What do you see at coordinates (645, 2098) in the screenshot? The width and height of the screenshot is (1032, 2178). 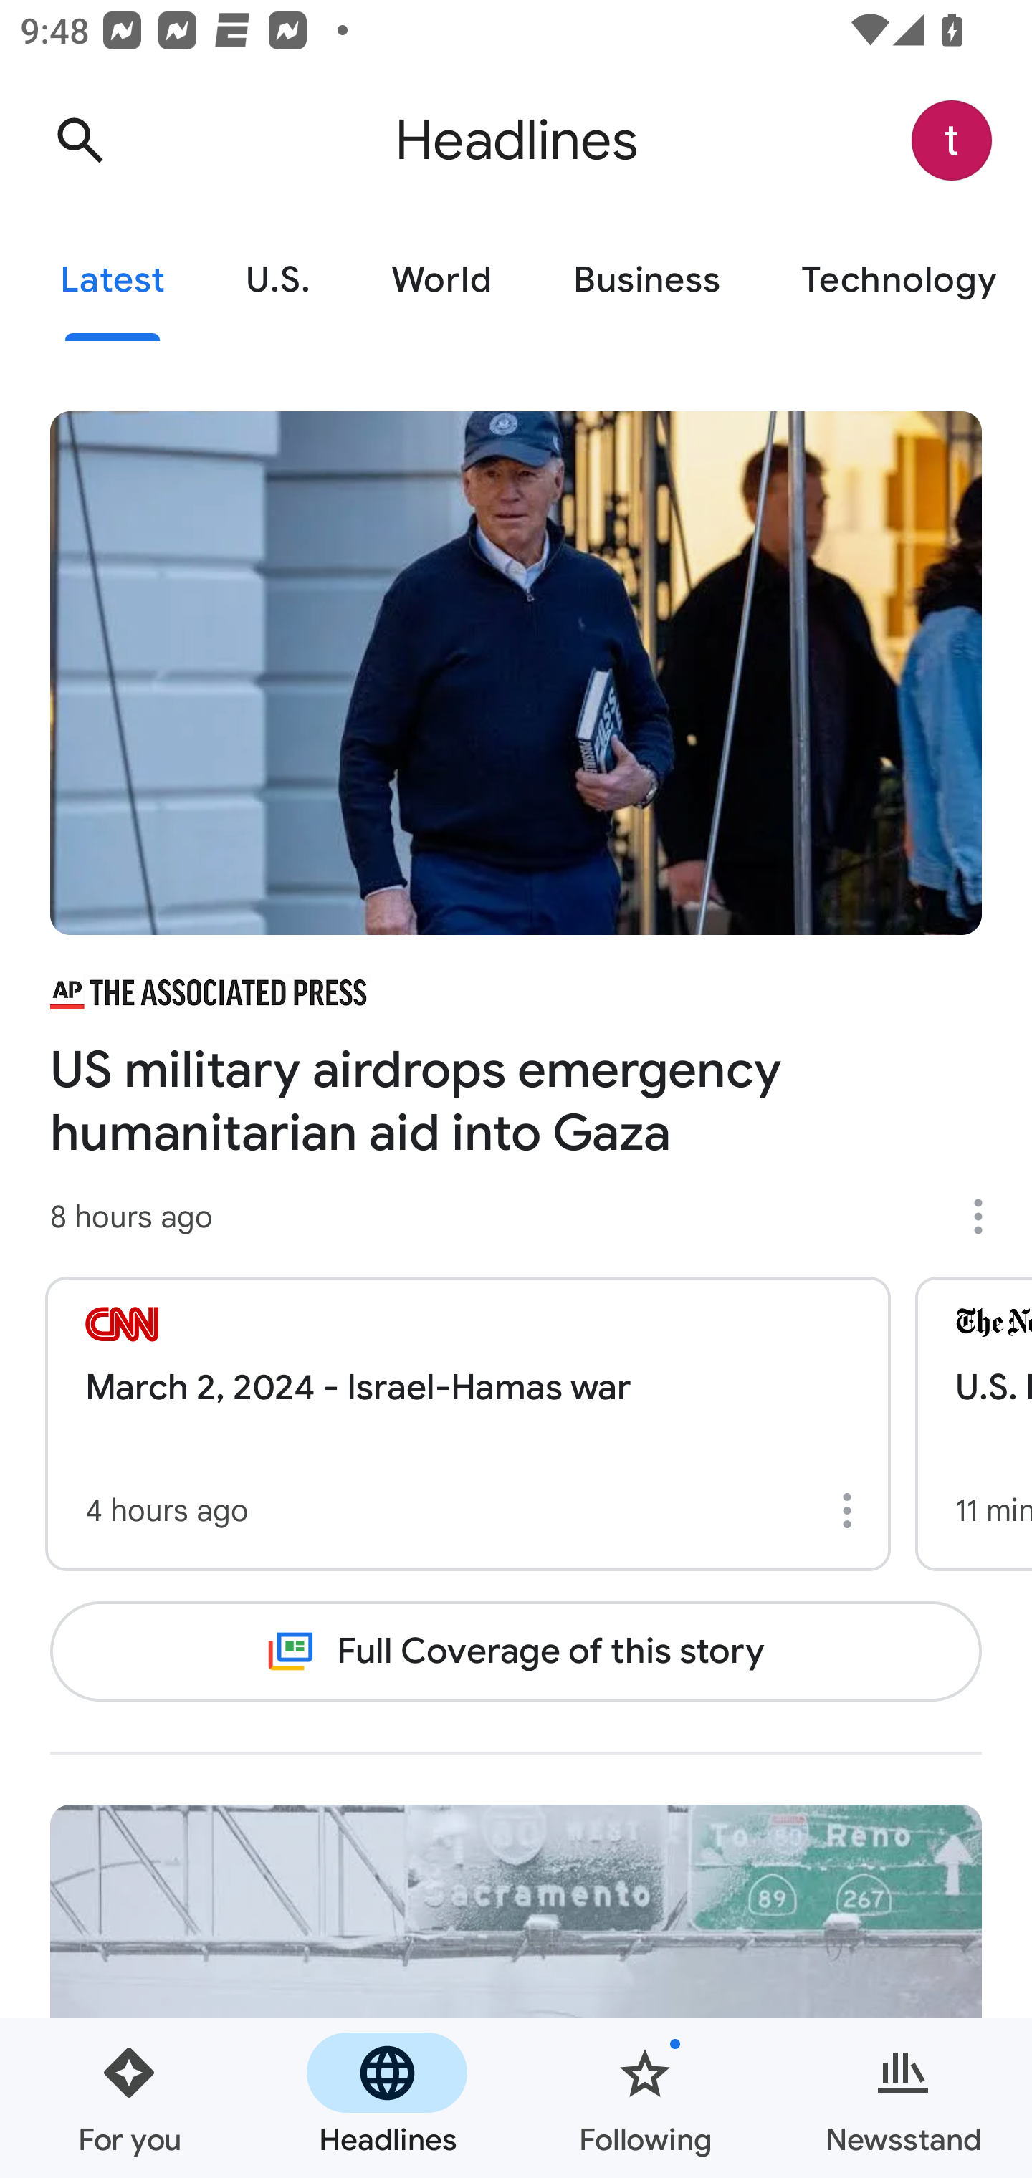 I see `Following` at bounding box center [645, 2098].